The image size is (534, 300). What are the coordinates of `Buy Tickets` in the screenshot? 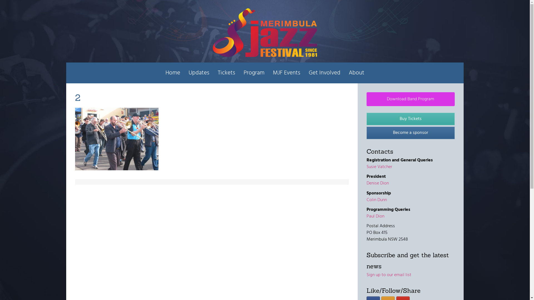 It's located at (411, 119).